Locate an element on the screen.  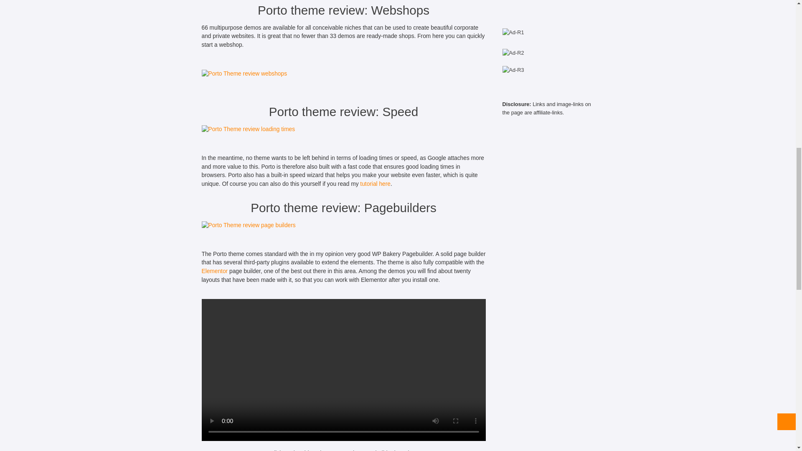
Porto review page builders is located at coordinates (248, 225).